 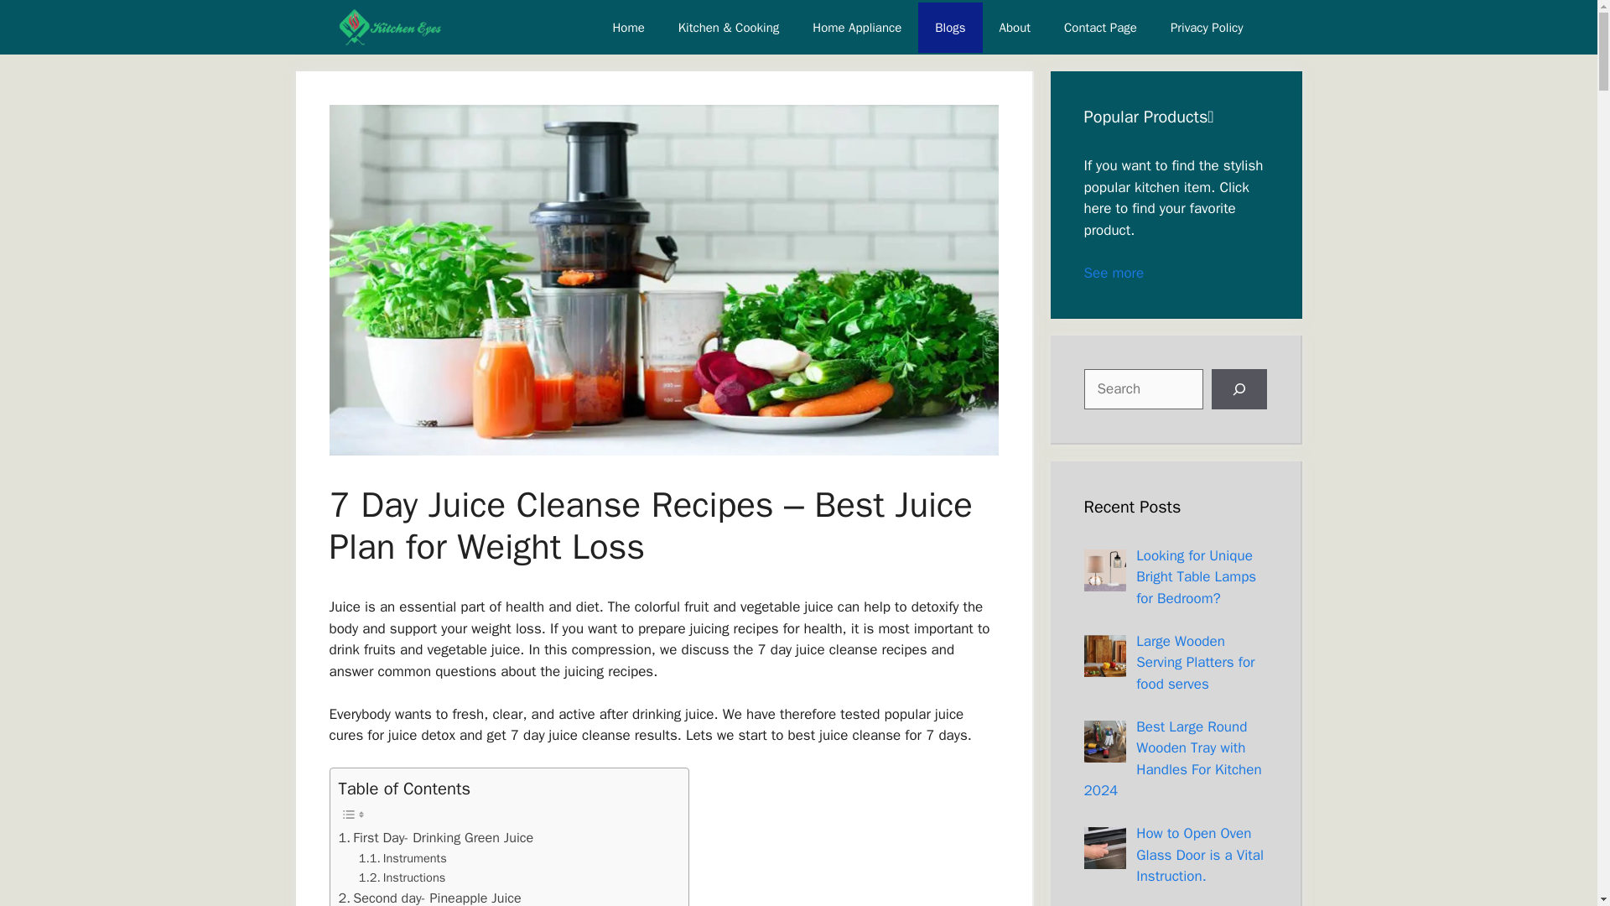 I want to click on Instruments , so click(x=404, y=857).